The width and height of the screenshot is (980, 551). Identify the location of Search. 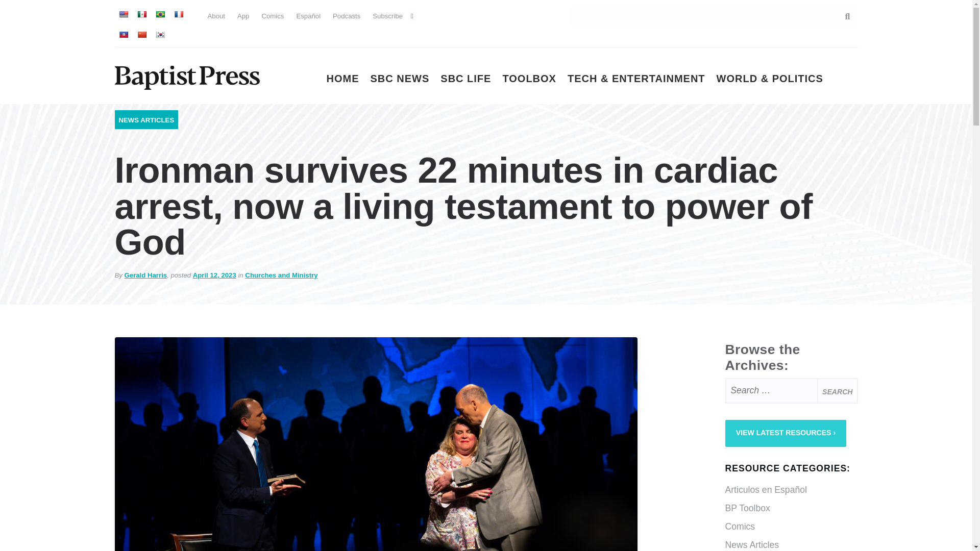
(842, 16).